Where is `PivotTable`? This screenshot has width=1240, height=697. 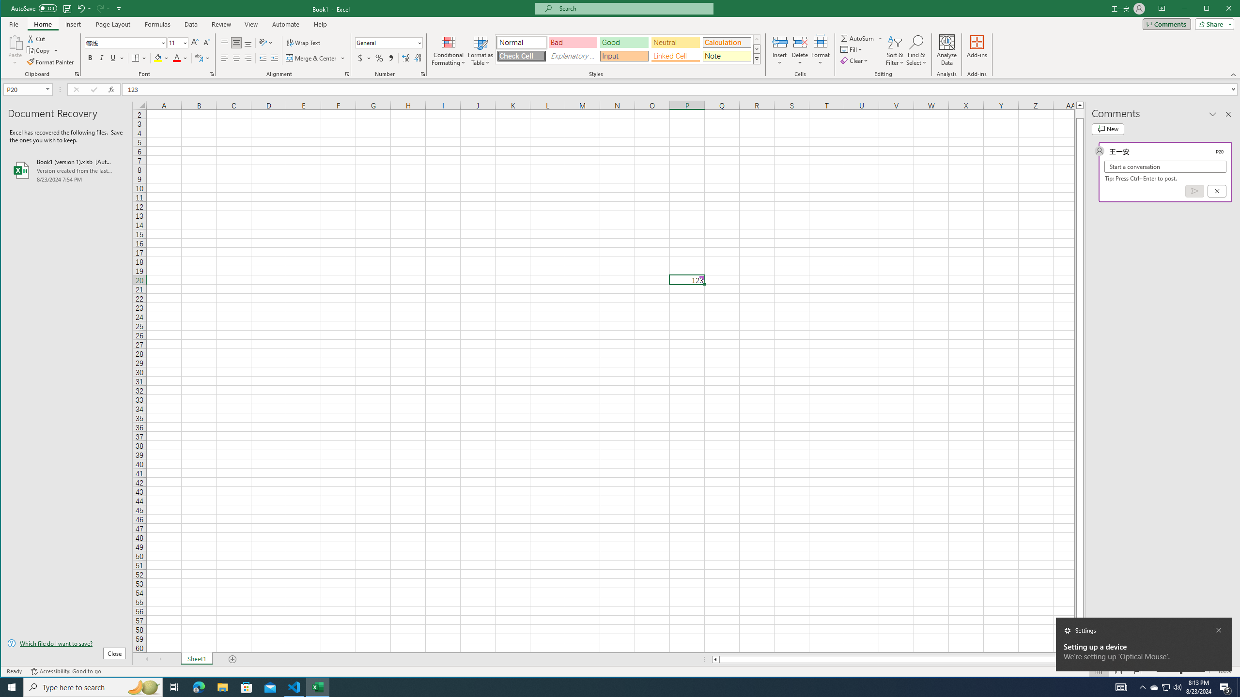 PivotTable is located at coordinates (19, 50).